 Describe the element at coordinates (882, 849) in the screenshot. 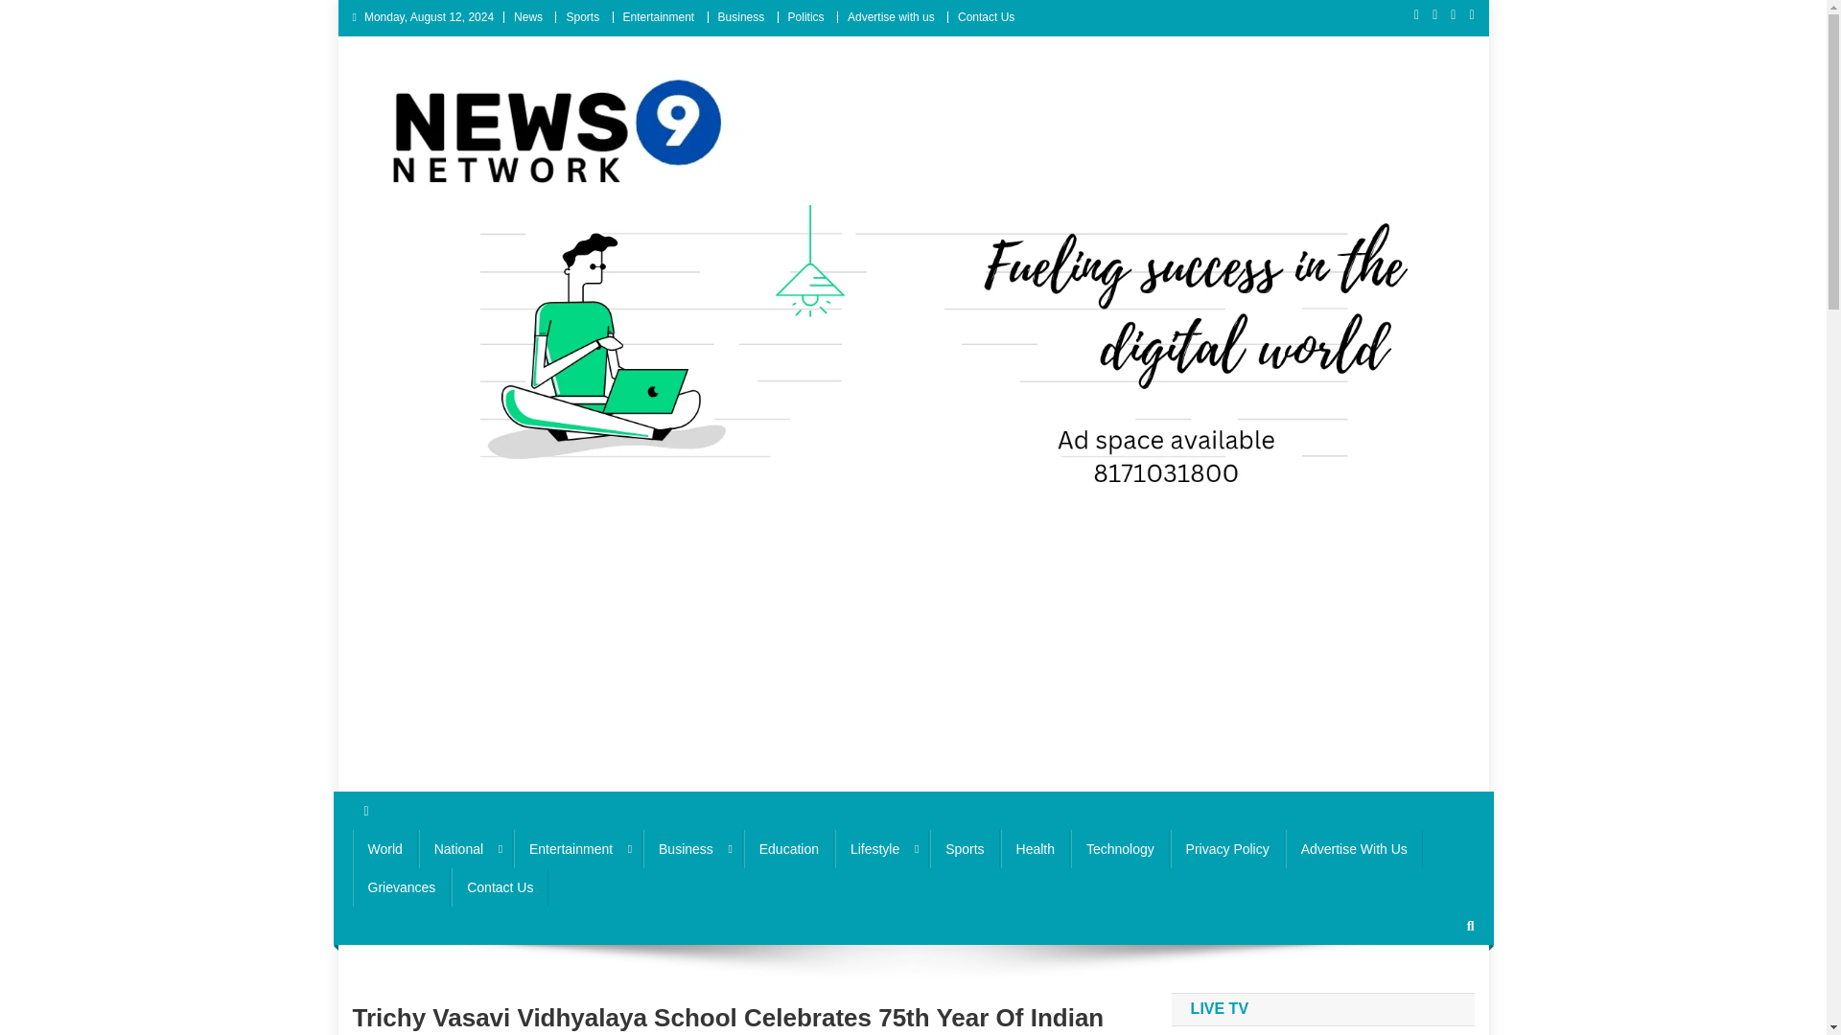

I see `Lifestyle` at that location.